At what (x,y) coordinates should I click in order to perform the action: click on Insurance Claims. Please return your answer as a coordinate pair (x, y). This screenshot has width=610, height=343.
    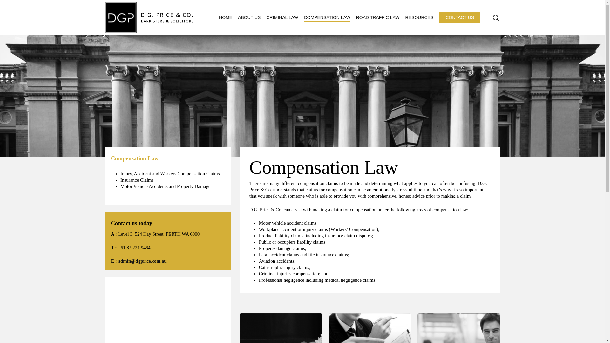
    Looking at the image, I should click on (137, 180).